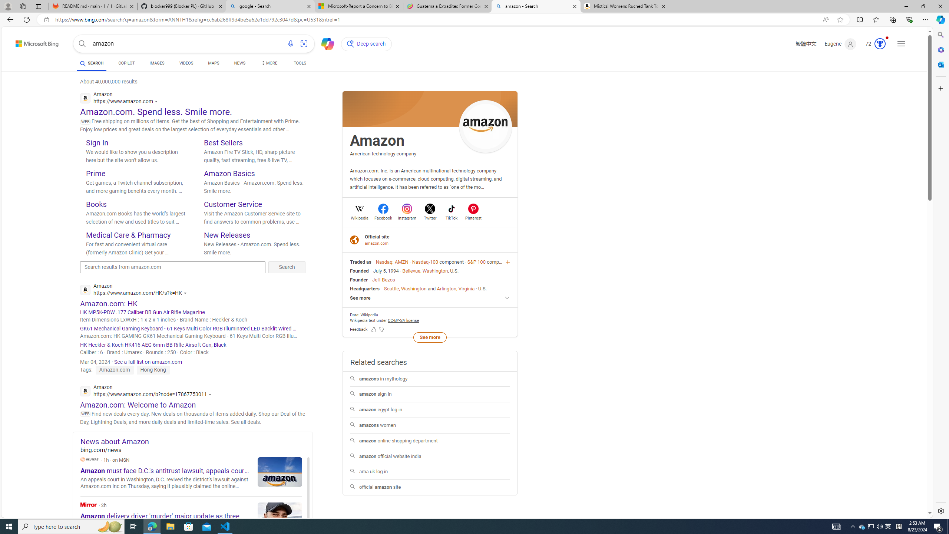 The height and width of the screenshot is (534, 949). What do you see at coordinates (365, 289) in the screenshot?
I see `Headquarters` at bounding box center [365, 289].